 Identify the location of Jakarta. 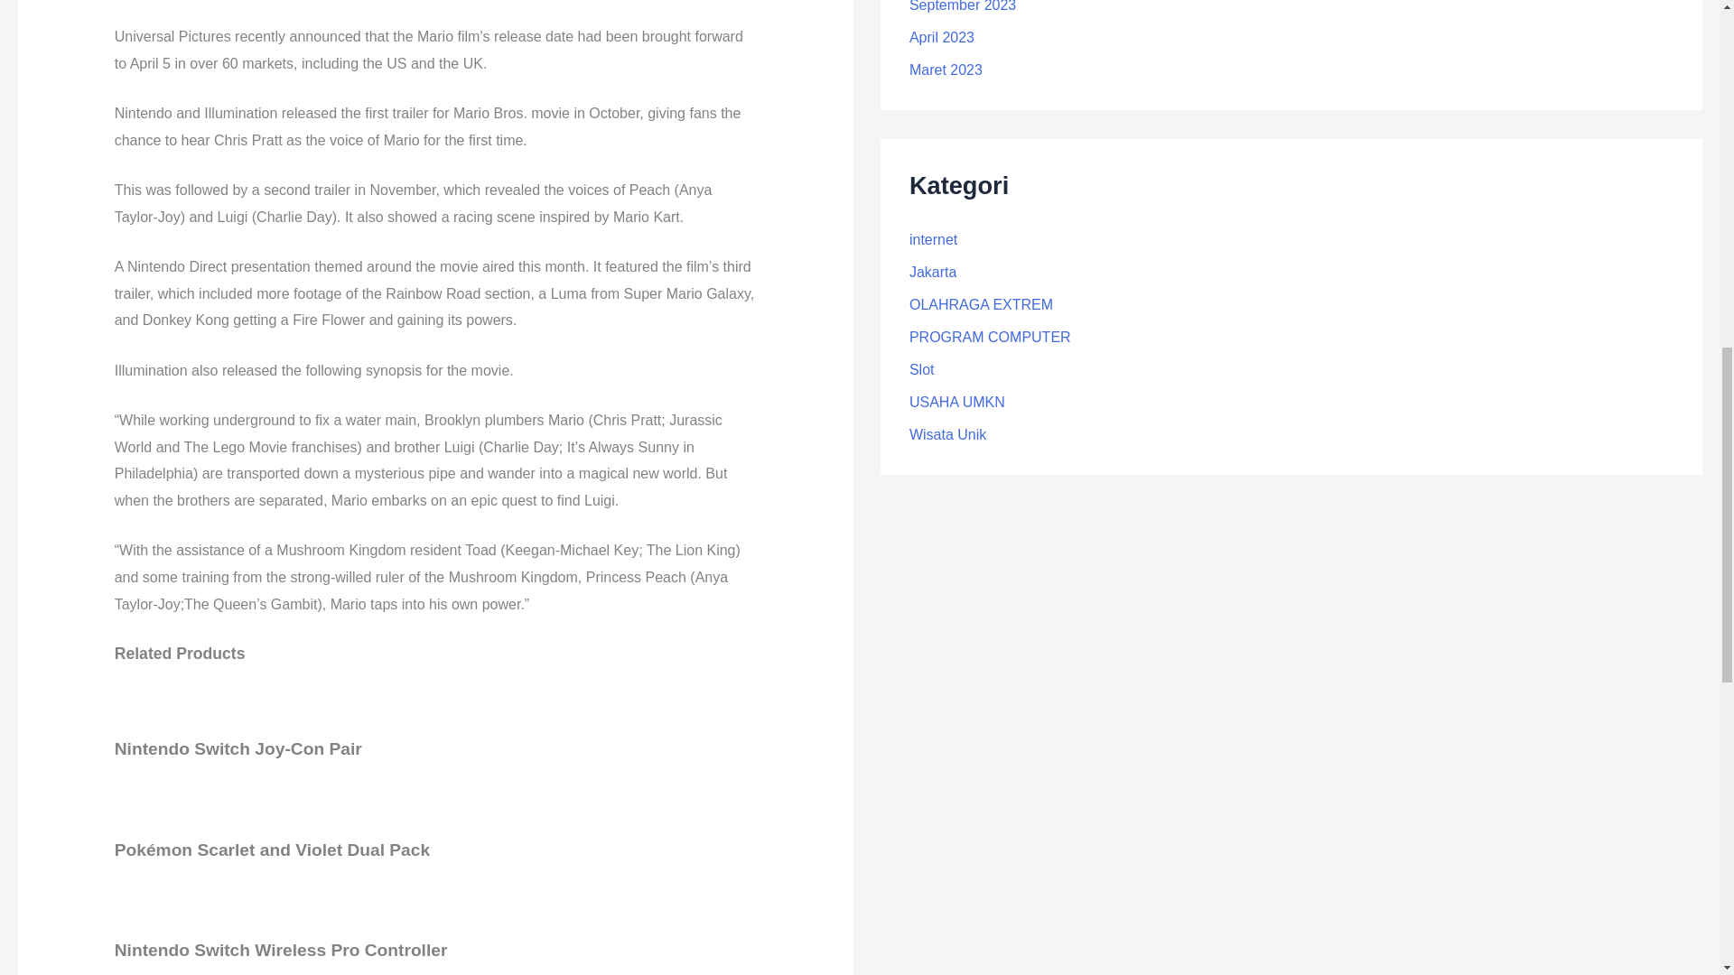
(932, 271).